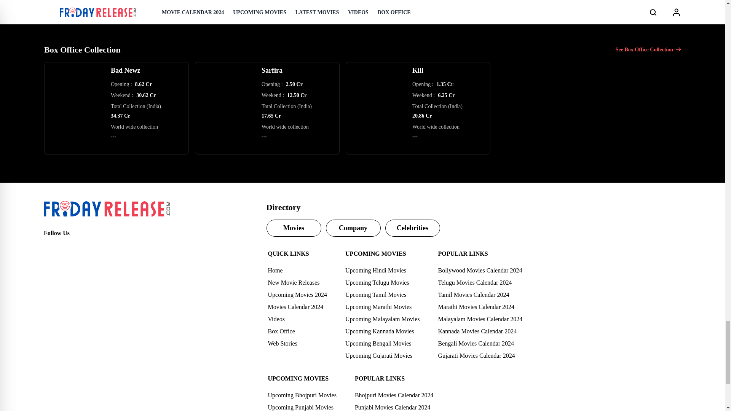 The image size is (731, 411). Describe the element at coordinates (50, 247) in the screenshot. I see `Facebook Page` at that location.